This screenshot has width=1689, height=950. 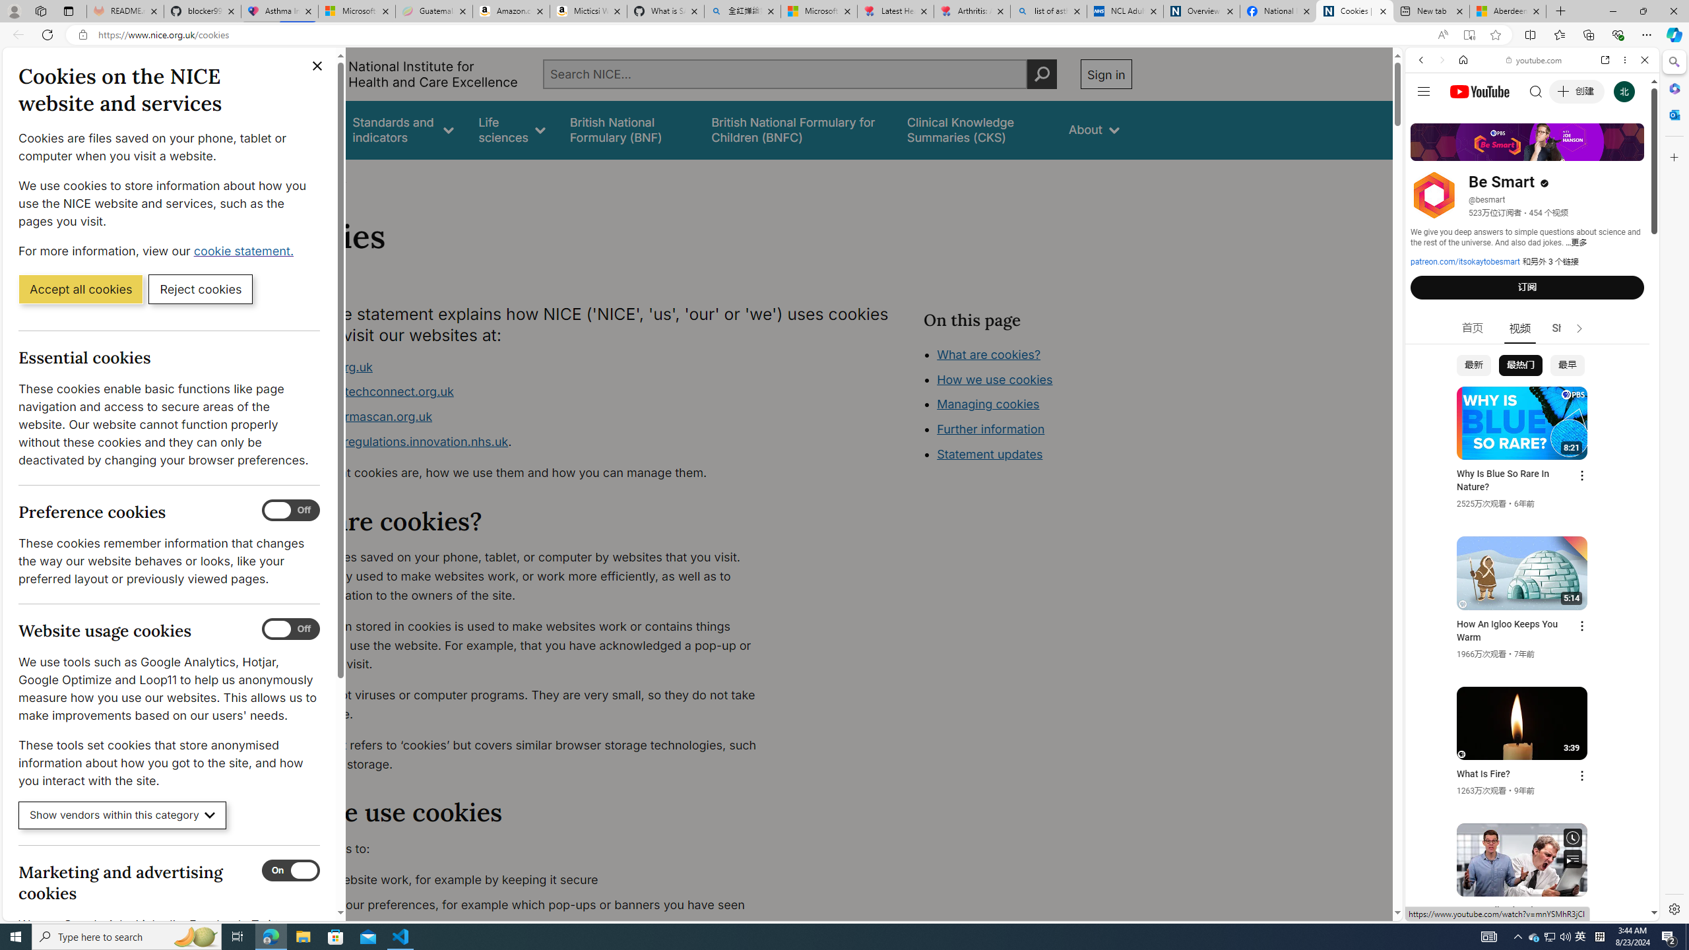 What do you see at coordinates (392, 441) in the screenshot?
I see `www.digitalregulations.innovation.nhs.uk` at bounding box center [392, 441].